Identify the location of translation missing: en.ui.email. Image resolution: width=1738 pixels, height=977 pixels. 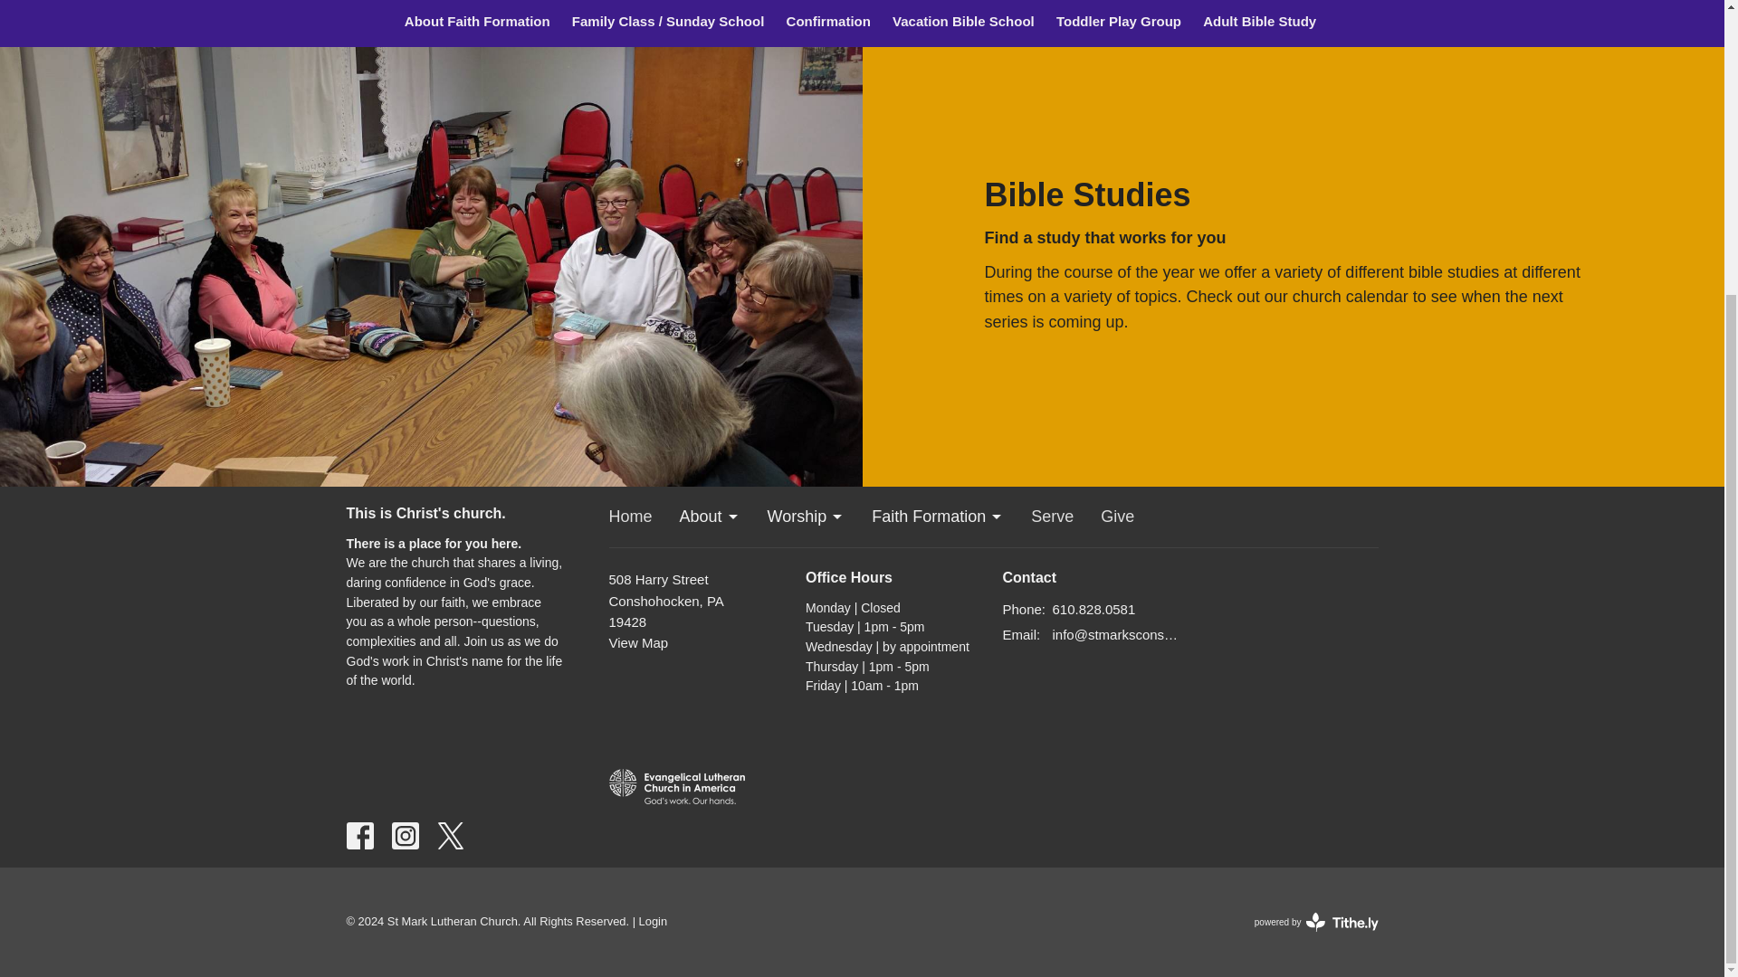
(1019, 634).